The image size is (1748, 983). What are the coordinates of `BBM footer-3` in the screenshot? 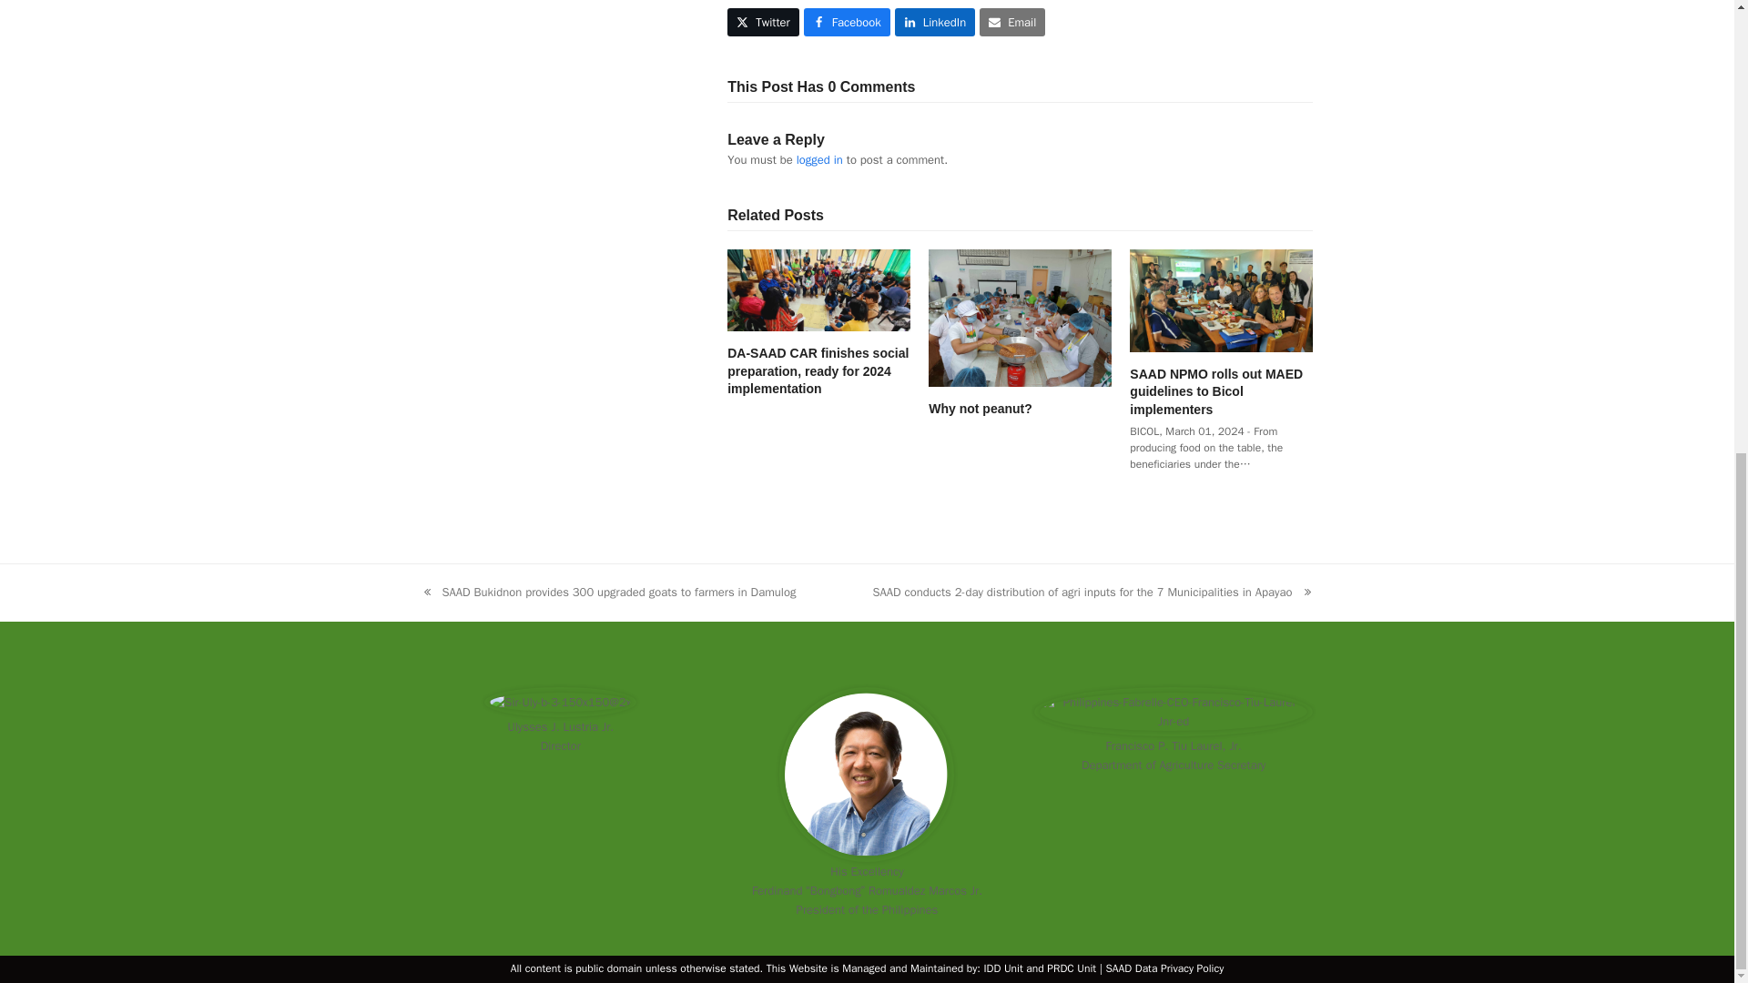 It's located at (867, 774).